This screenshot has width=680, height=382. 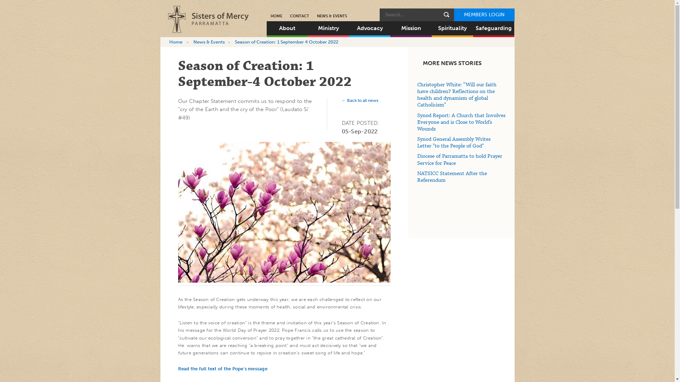 I want to click on Mission, so click(x=411, y=28).